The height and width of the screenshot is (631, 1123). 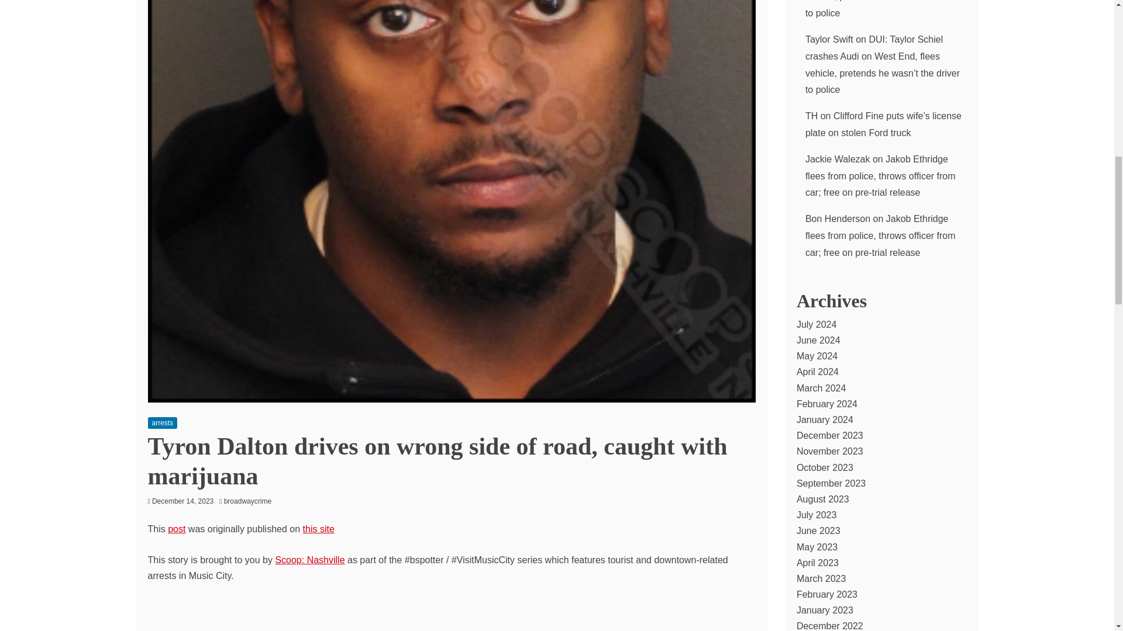 I want to click on December 14, 2023, so click(x=182, y=501).